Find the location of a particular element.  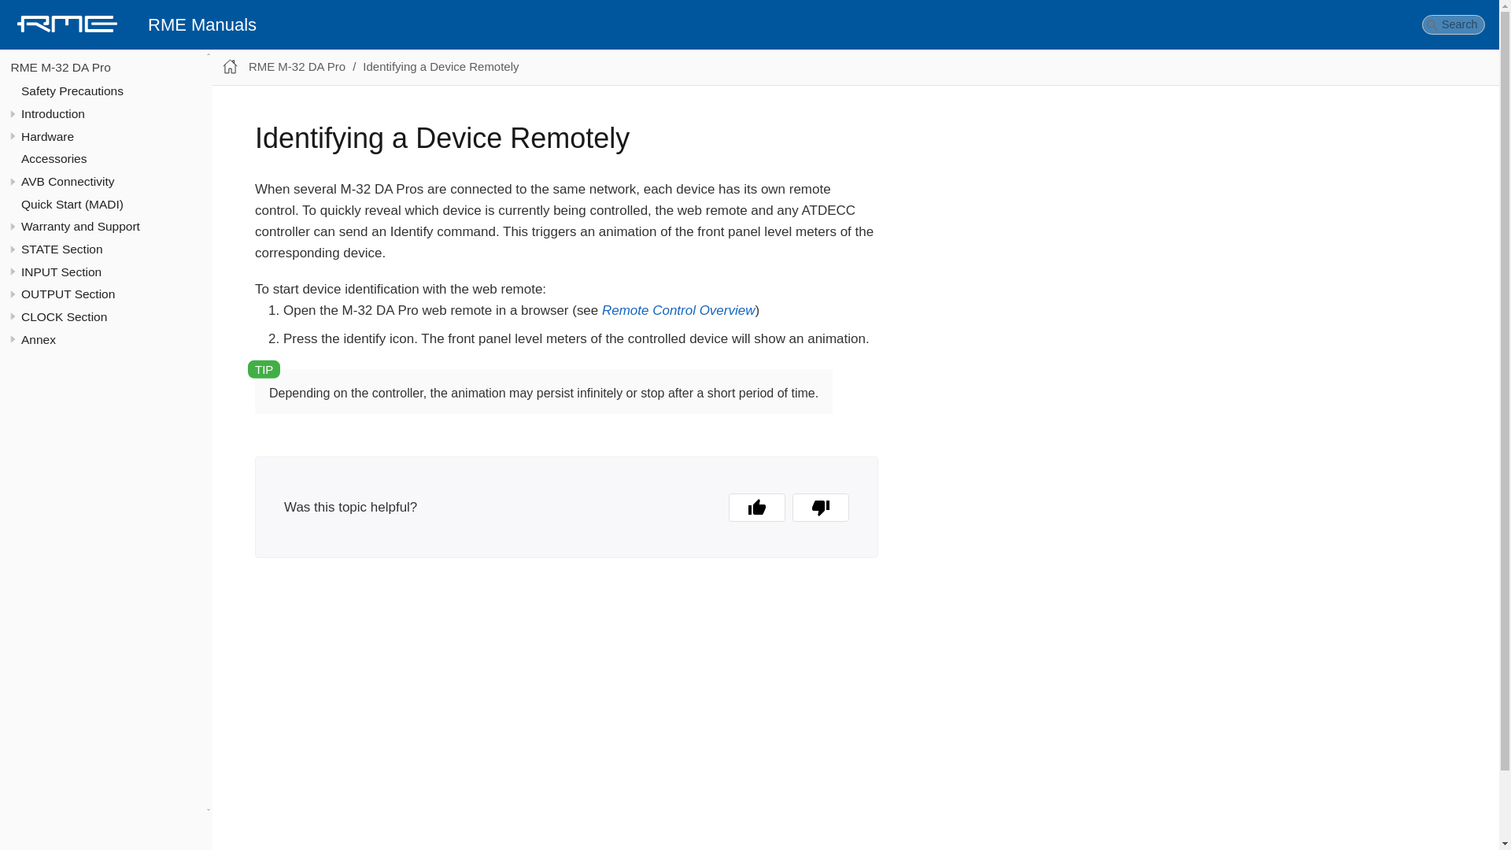

Accessories is located at coordinates (54, 158).